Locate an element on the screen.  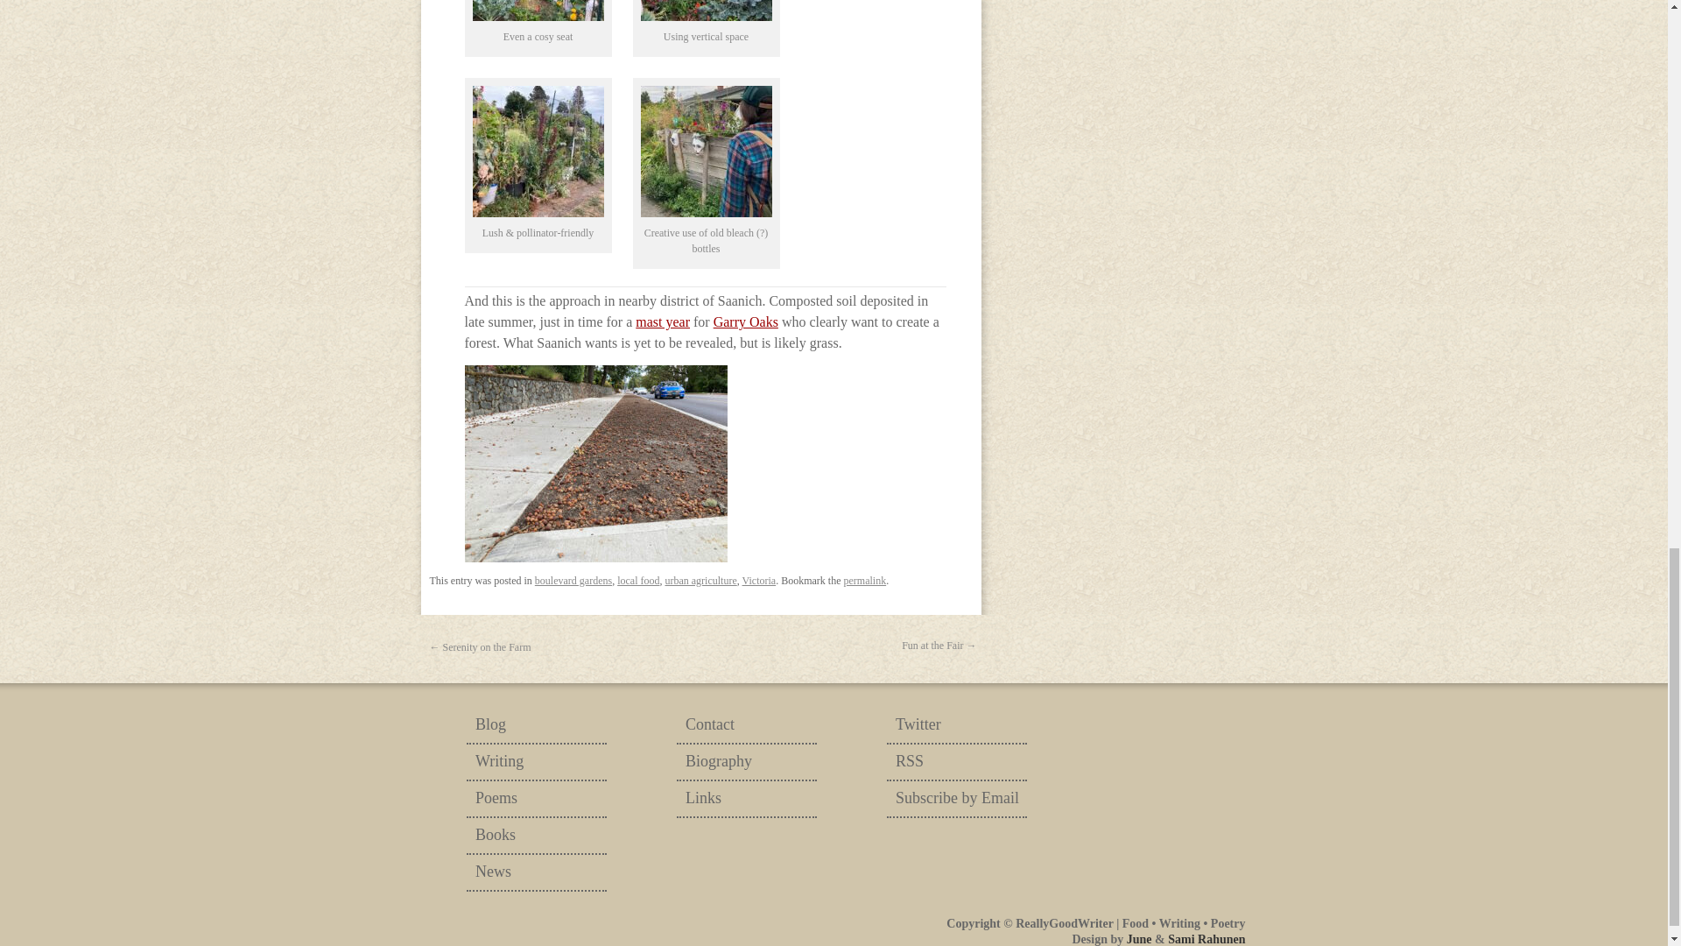
Permalink to Boulevard Gardens is located at coordinates (865, 580).